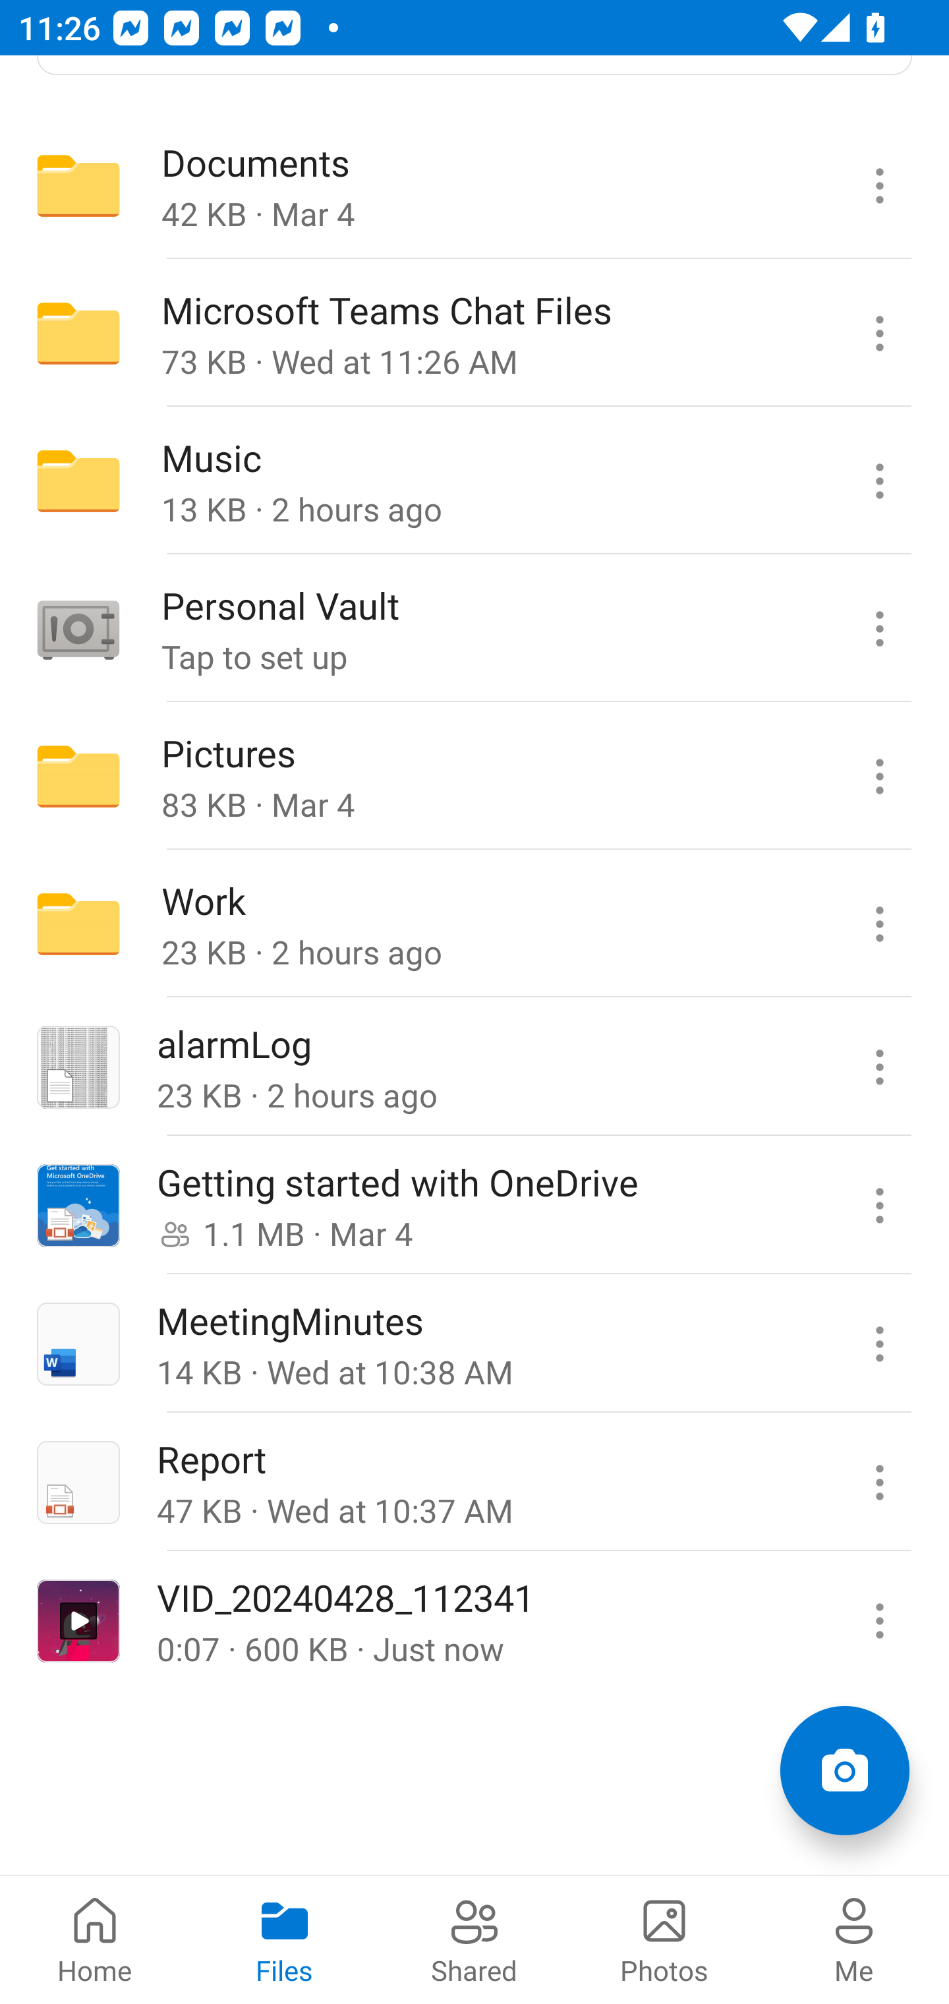  Describe the element at coordinates (879, 1067) in the screenshot. I see `alarmLog commands` at that location.